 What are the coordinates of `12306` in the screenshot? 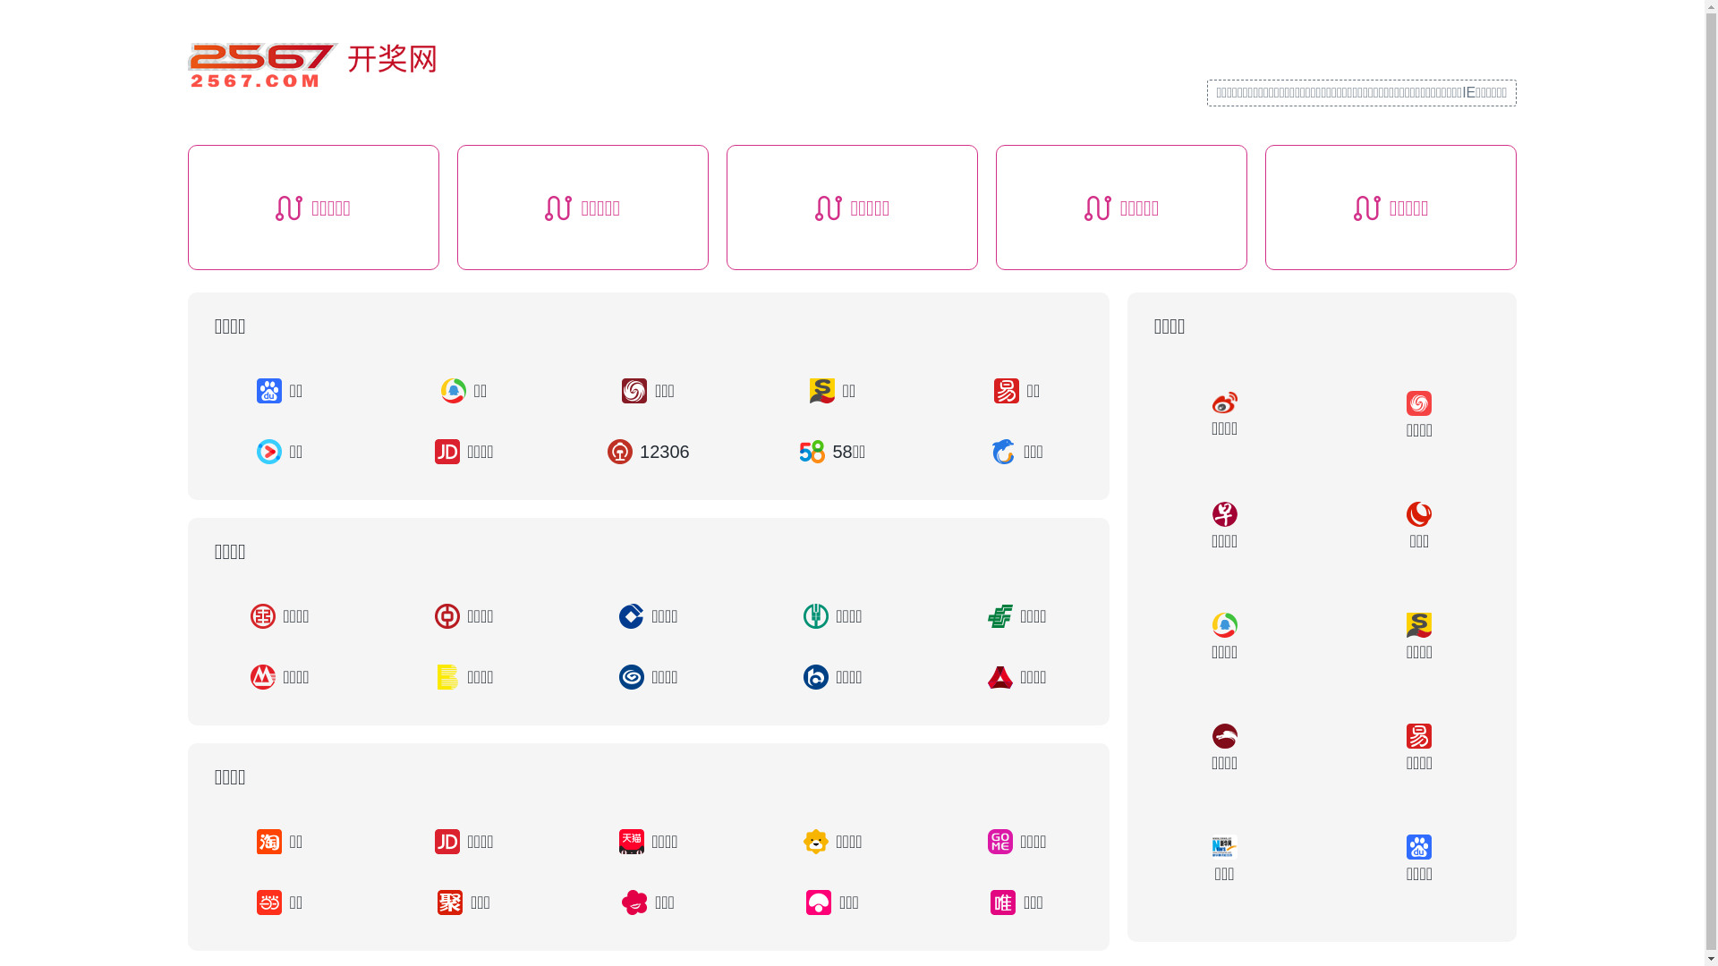 It's located at (649, 452).